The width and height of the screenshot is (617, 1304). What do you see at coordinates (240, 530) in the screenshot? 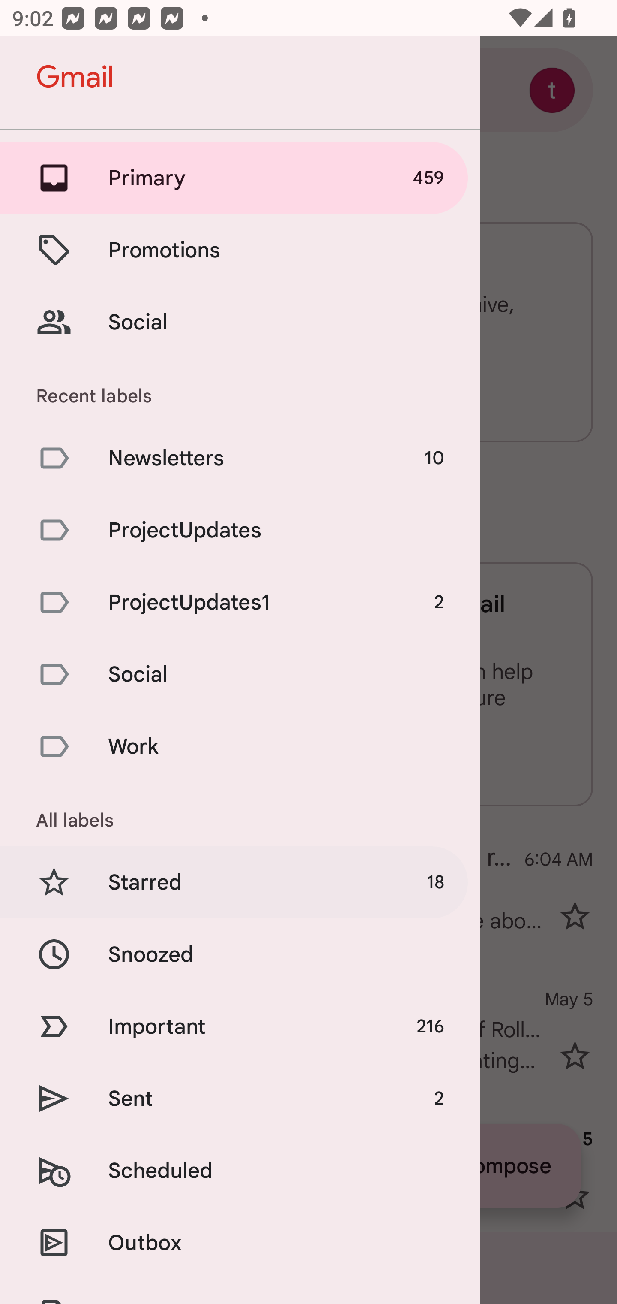
I see `ProjectUpdates` at bounding box center [240, 530].